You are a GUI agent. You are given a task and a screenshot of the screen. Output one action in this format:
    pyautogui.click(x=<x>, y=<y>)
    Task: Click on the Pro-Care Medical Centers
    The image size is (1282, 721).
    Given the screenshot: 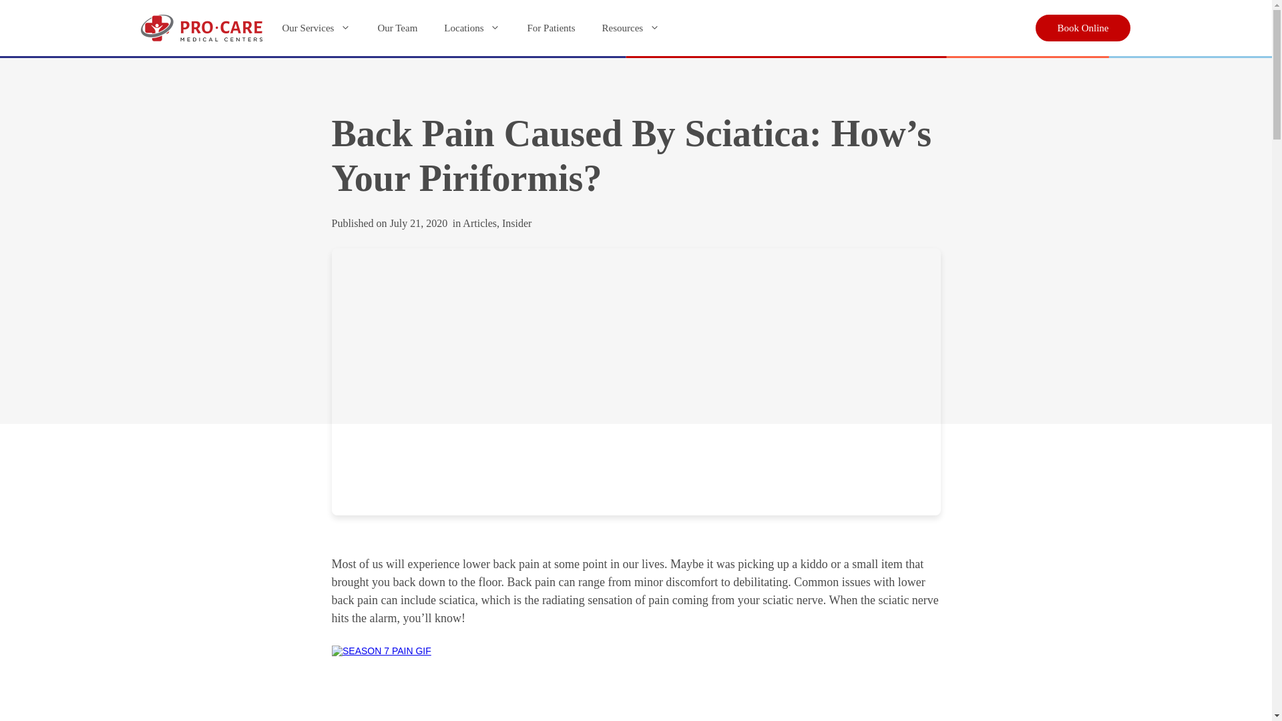 What is the action you would take?
    pyautogui.click(x=200, y=28)
    